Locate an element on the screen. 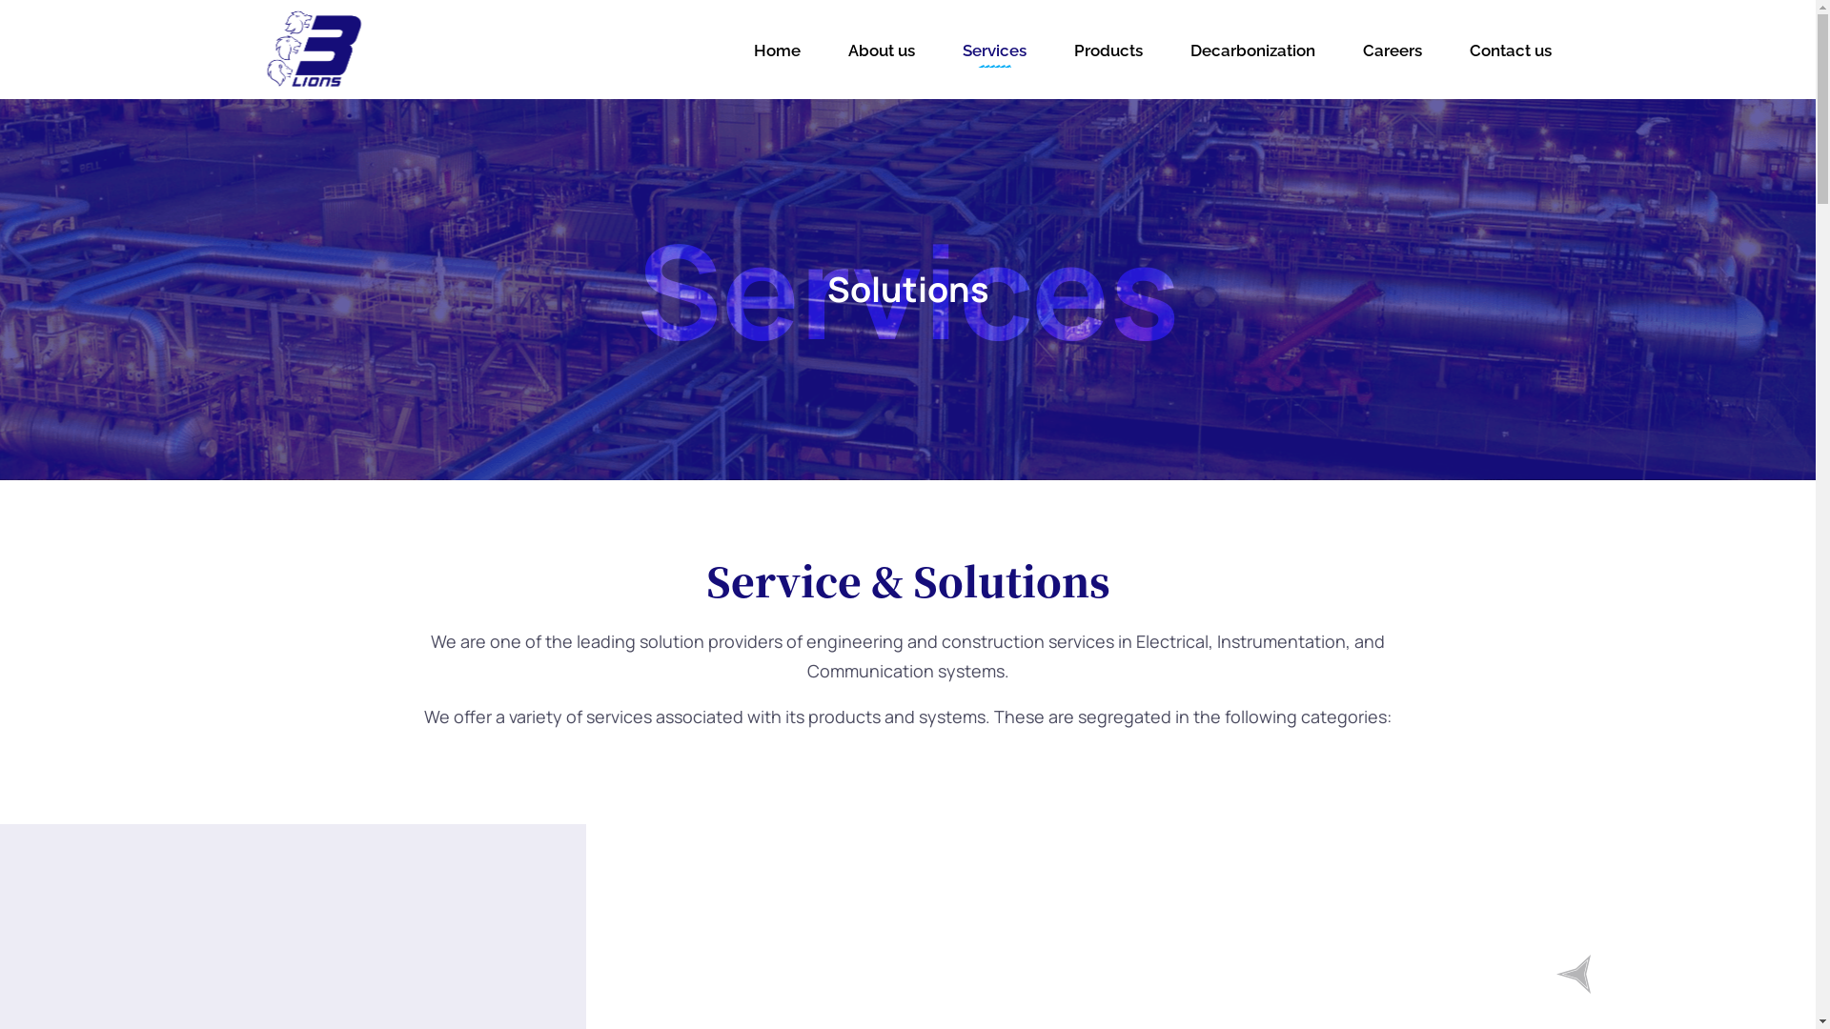 This screenshot has width=1830, height=1029. Services is located at coordinates (993, 50).